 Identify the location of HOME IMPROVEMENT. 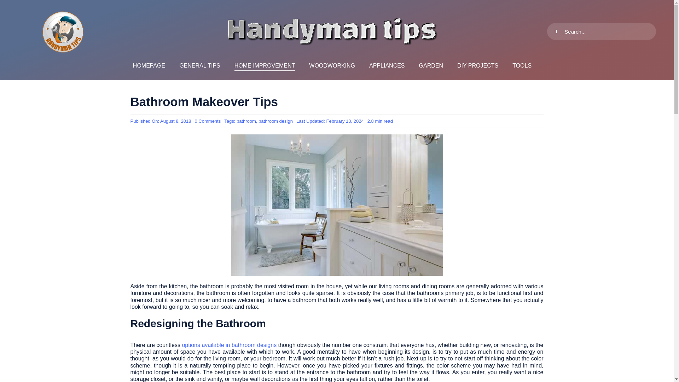
(522, 66).